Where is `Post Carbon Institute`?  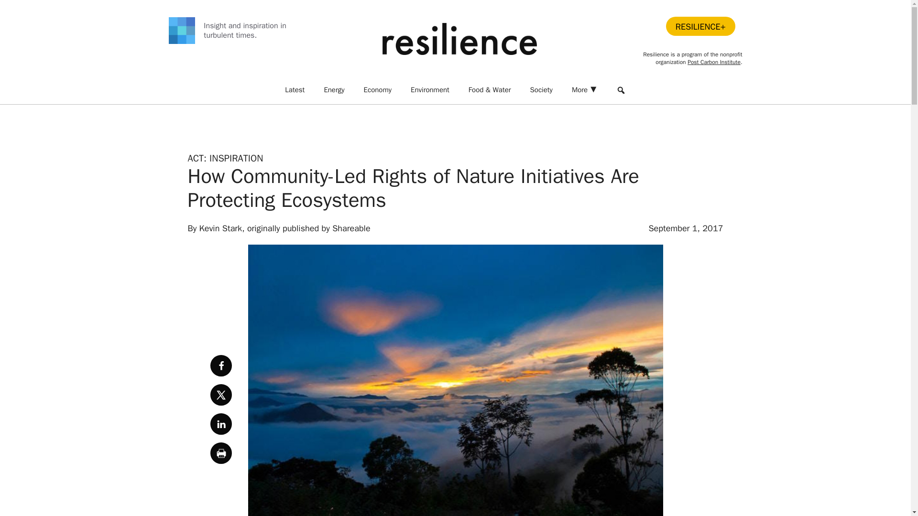
Post Carbon Institute is located at coordinates (714, 62).